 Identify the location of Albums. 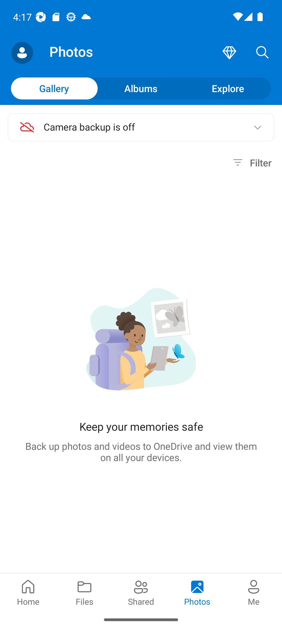
(141, 88).